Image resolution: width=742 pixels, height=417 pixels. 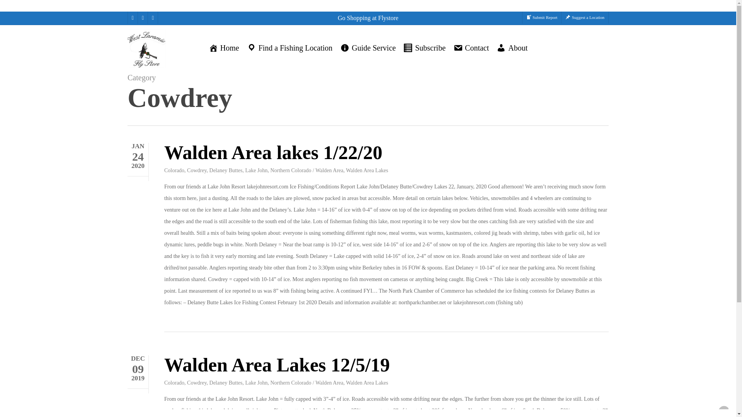 What do you see at coordinates (290, 48) in the screenshot?
I see `Find a Fishing Location` at bounding box center [290, 48].